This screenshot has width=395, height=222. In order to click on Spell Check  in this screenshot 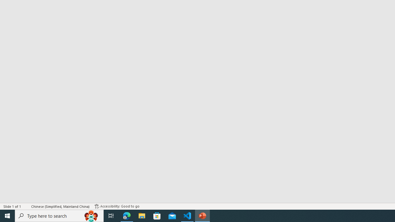, I will do `click(27, 206)`.